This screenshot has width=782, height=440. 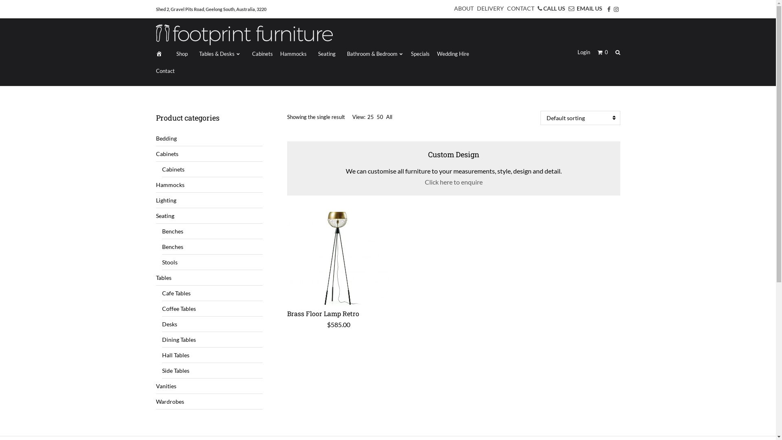 I want to click on Specials, so click(x=420, y=54).